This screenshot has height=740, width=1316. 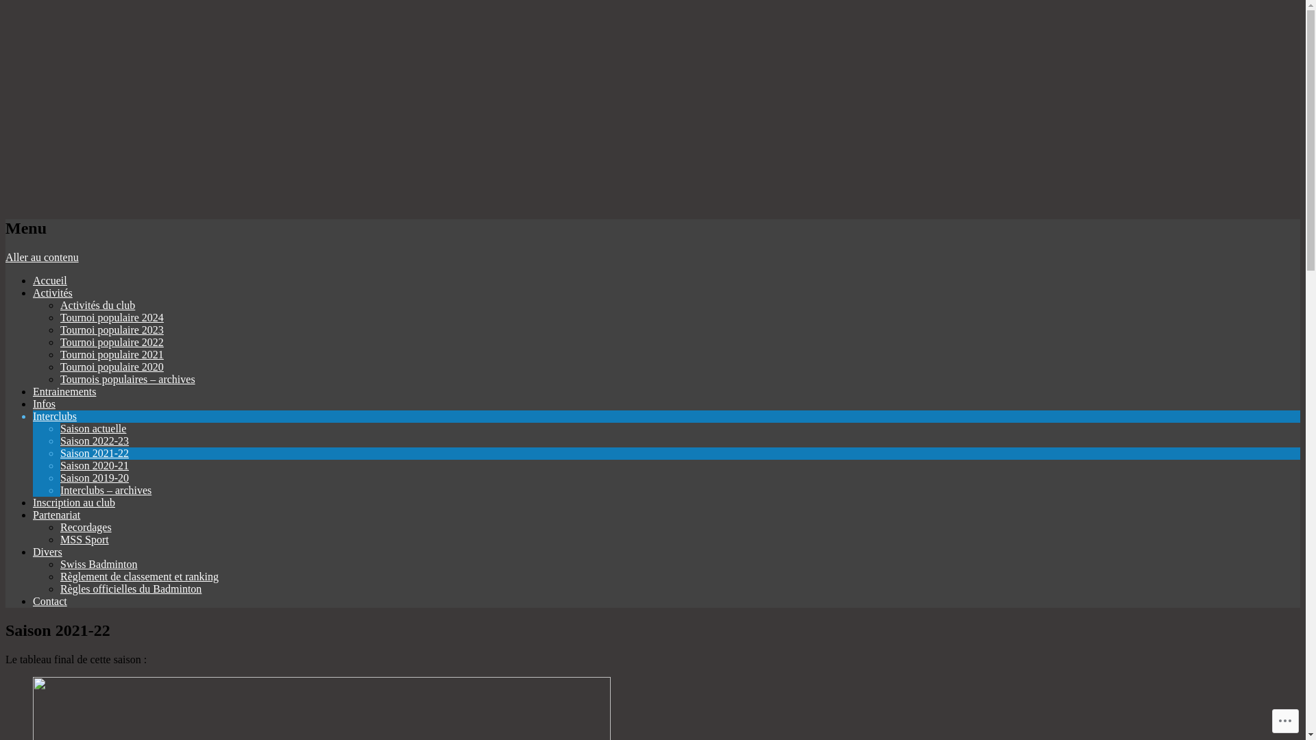 What do you see at coordinates (95, 441) in the screenshot?
I see `Saison 2022-23` at bounding box center [95, 441].